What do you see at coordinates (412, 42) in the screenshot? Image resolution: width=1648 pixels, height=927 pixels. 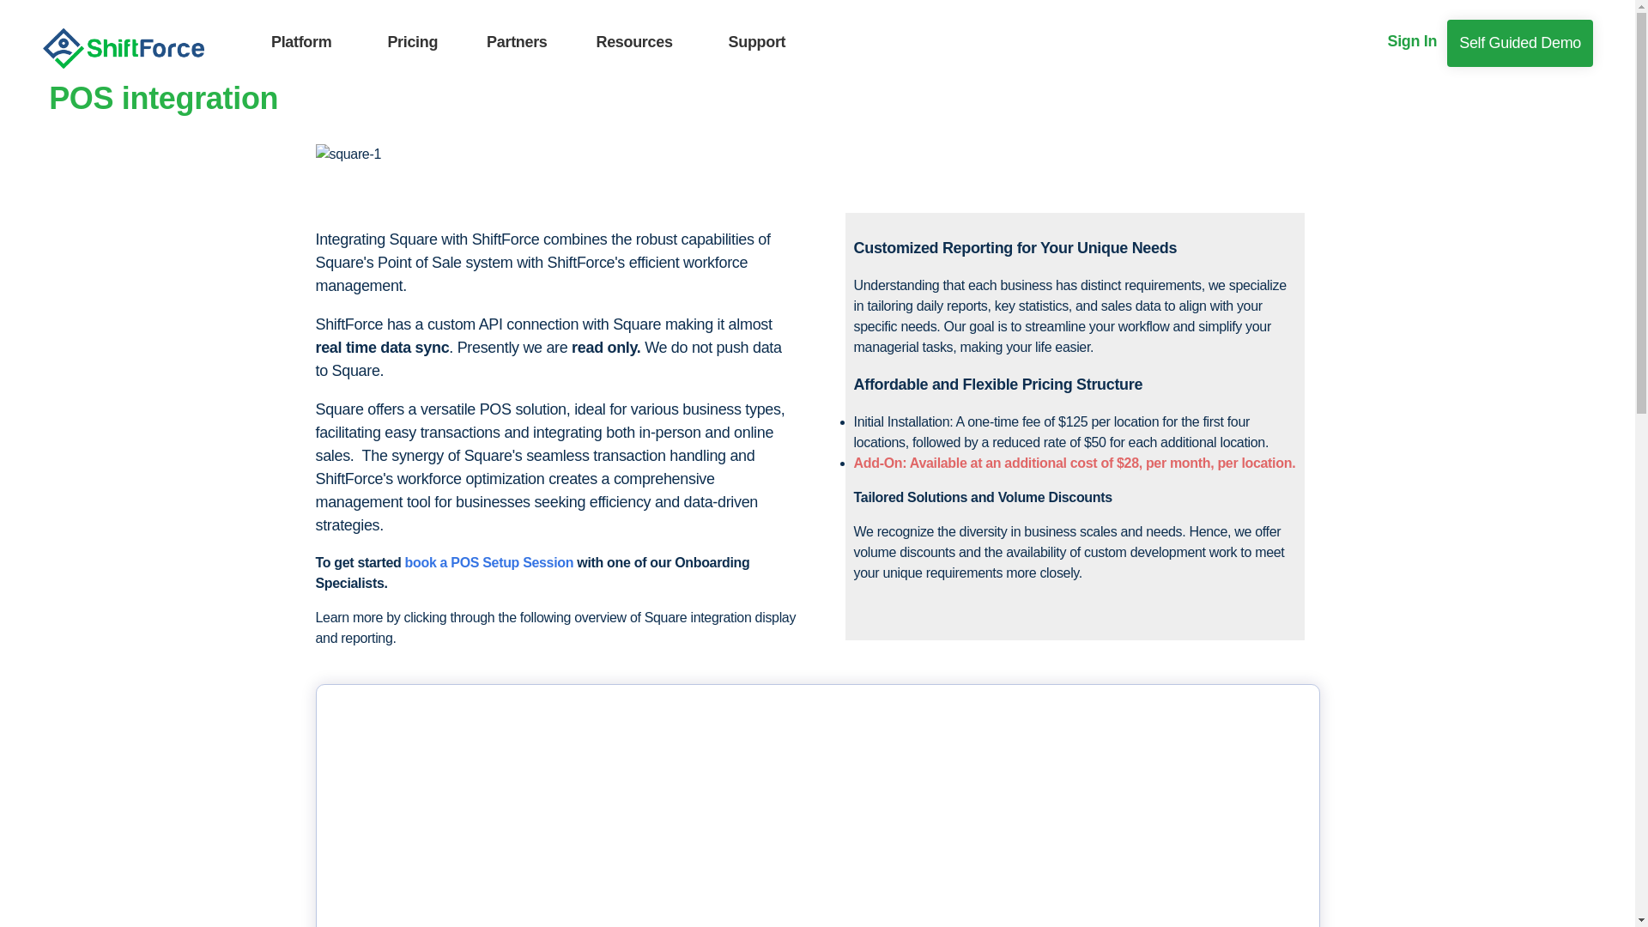 I see `Pricing` at bounding box center [412, 42].